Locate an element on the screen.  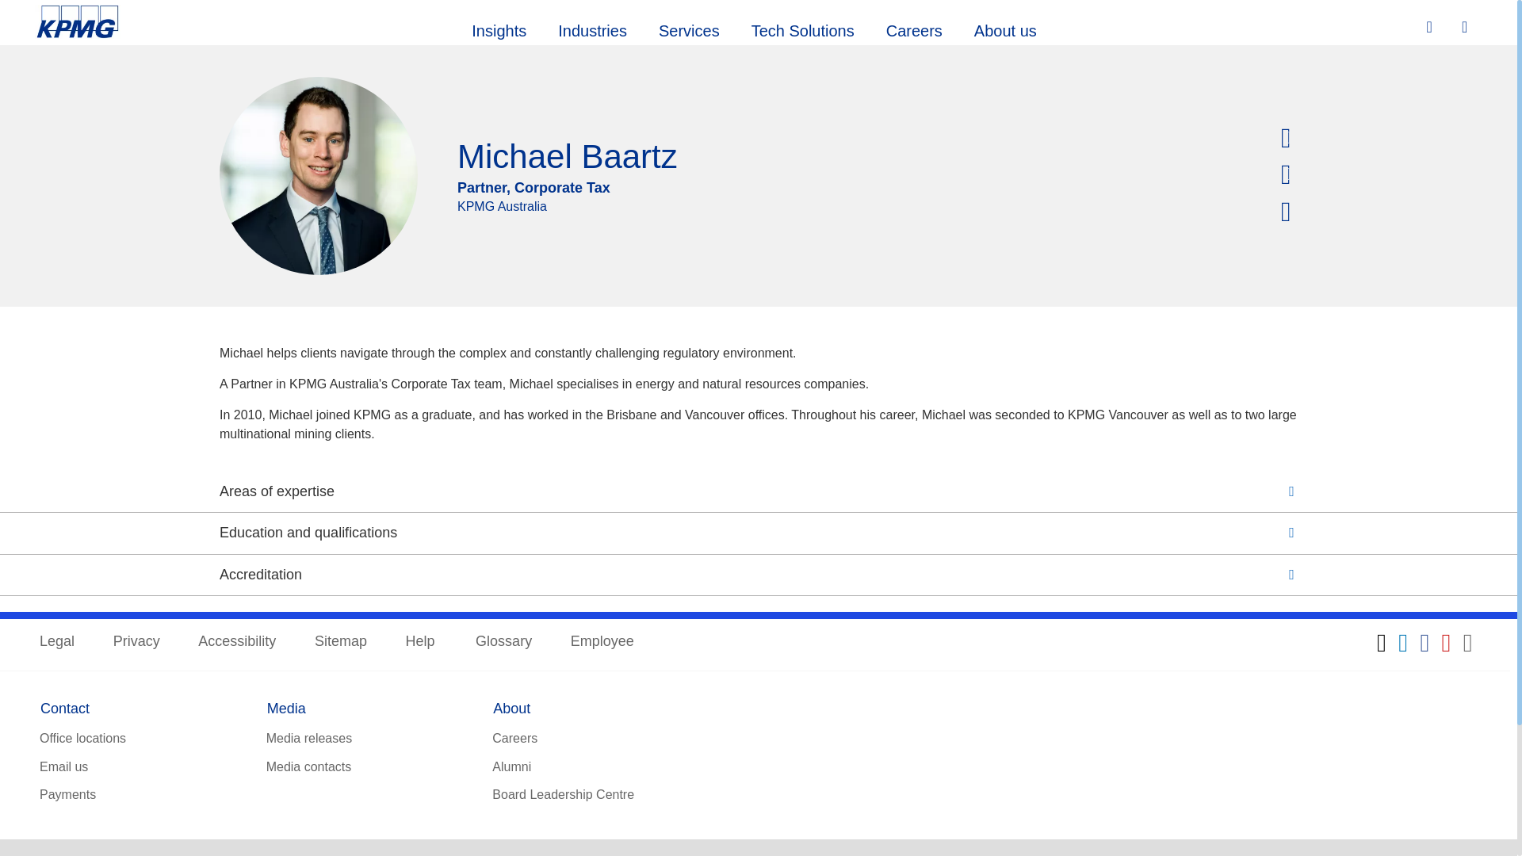
Site Selector is located at coordinates (1467, 28).